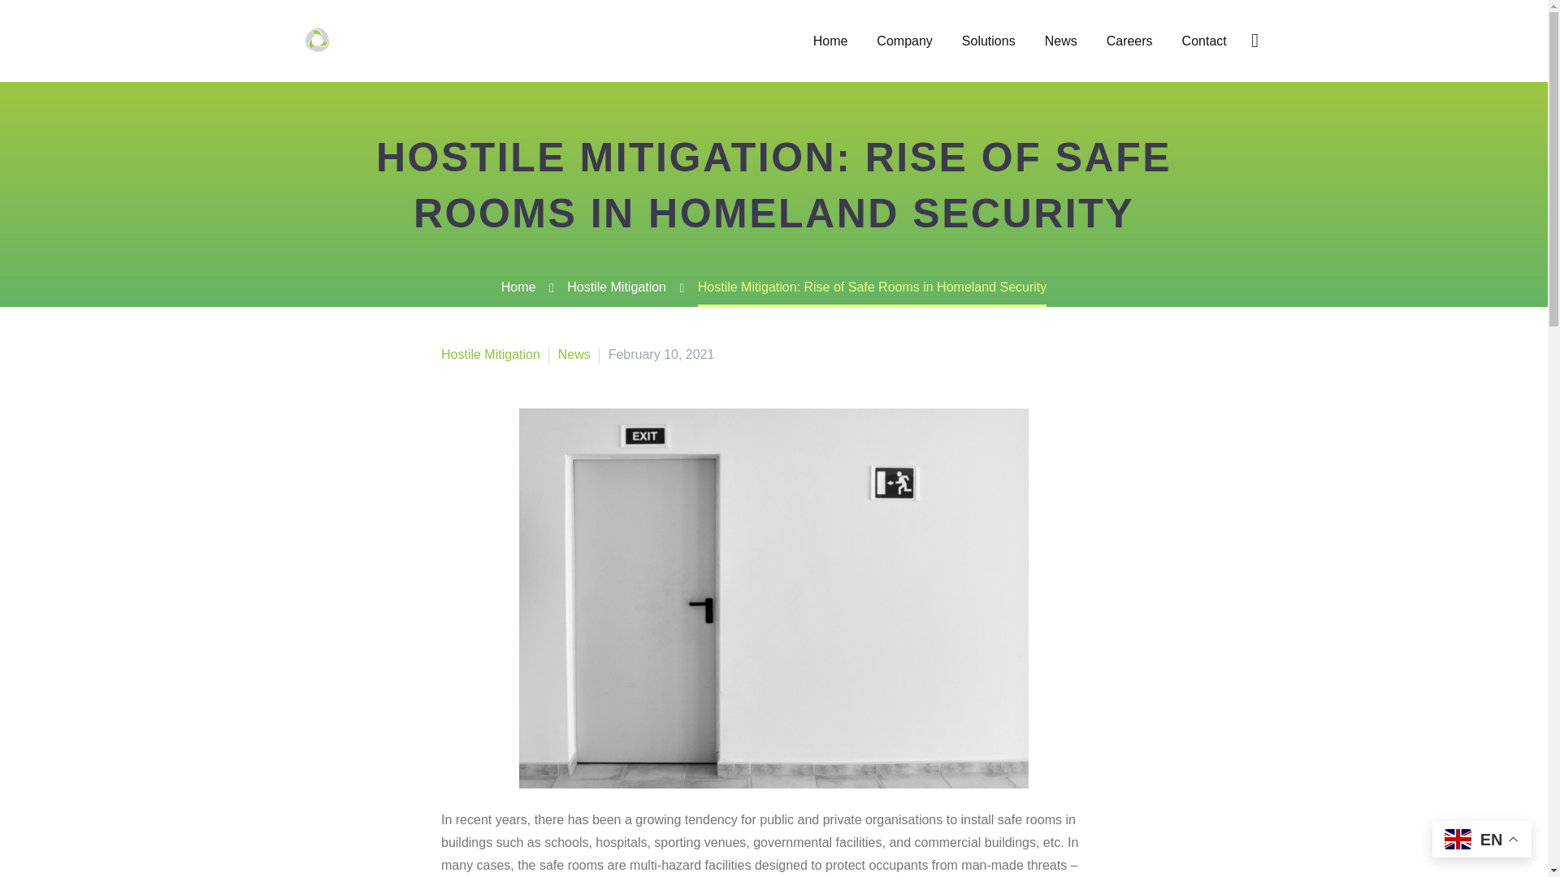 This screenshot has width=1560, height=877. What do you see at coordinates (903, 41) in the screenshot?
I see `Company` at bounding box center [903, 41].